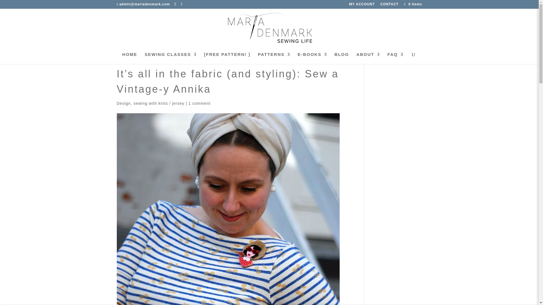 Image resolution: width=543 pixels, height=305 pixels. I want to click on 0 Items, so click(412, 4).